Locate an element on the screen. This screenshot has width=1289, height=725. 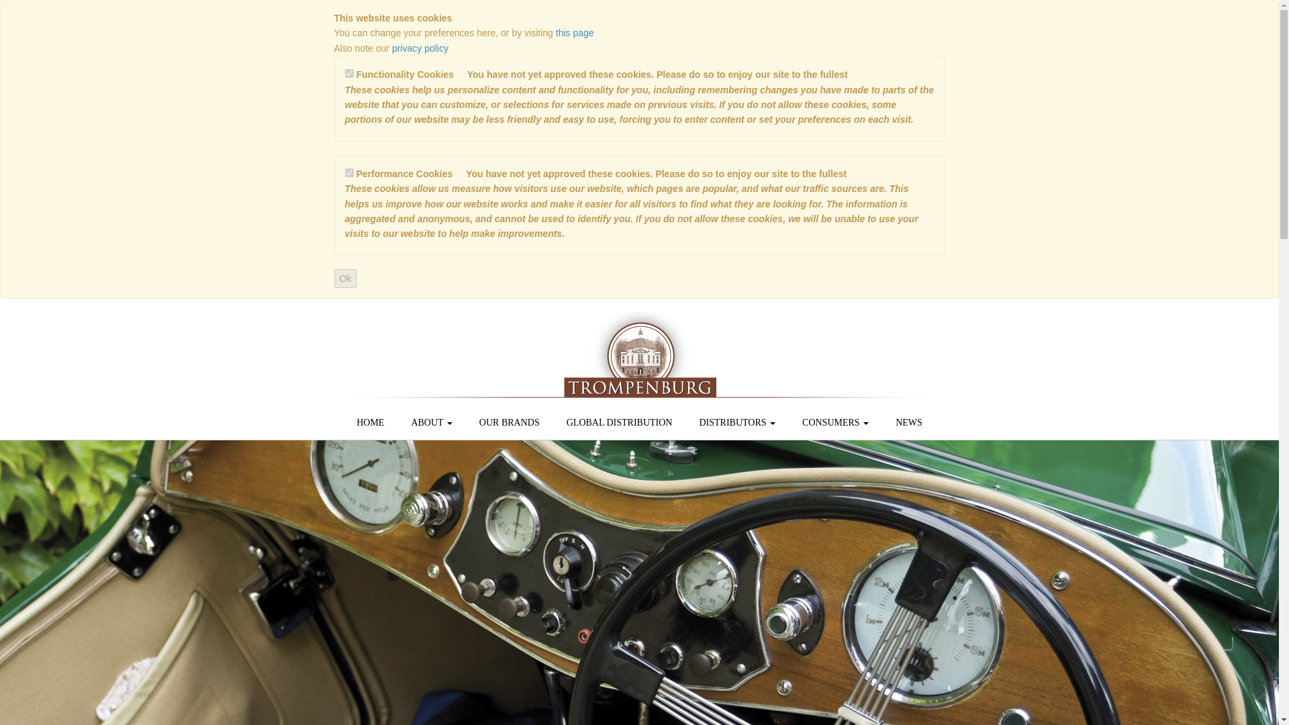
NEWS is located at coordinates (908, 422).